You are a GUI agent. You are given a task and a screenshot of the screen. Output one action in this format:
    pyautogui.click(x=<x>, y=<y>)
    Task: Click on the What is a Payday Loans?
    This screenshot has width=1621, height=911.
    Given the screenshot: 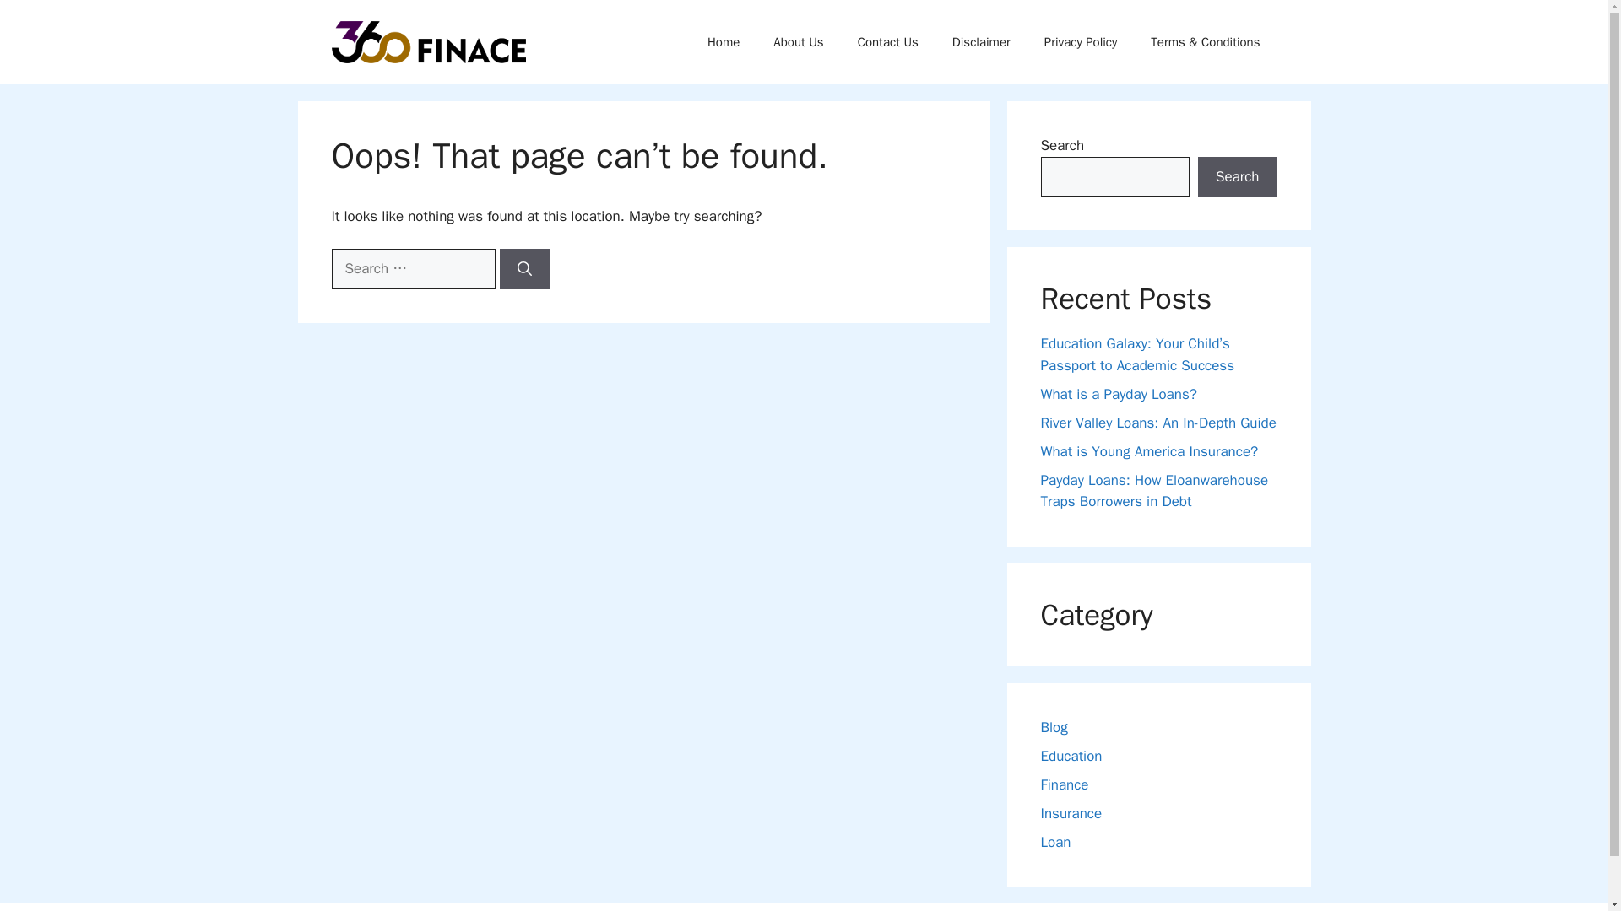 What is the action you would take?
    pyautogui.click(x=1118, y=393)
    